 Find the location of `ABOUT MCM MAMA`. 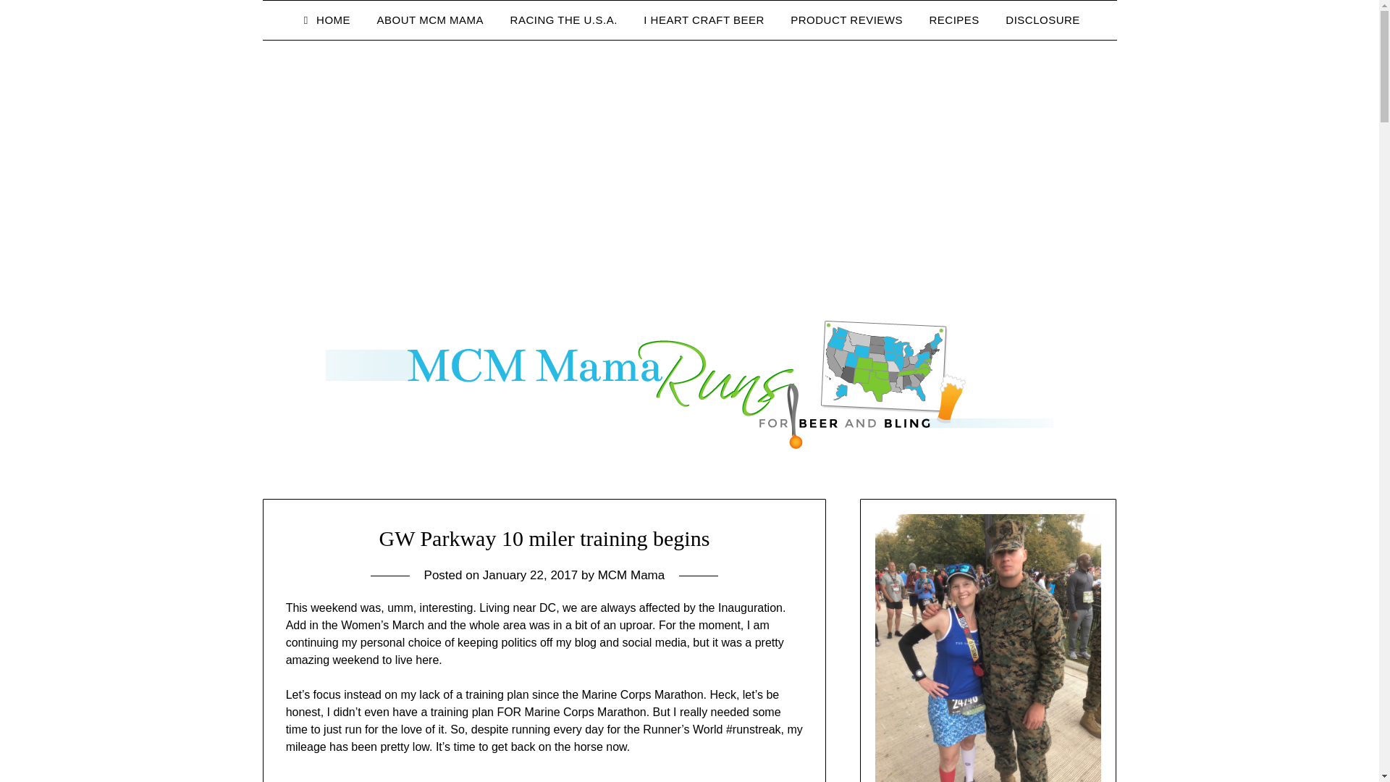

ABOUT MCM MAMA is located at coordinates (430, 20).